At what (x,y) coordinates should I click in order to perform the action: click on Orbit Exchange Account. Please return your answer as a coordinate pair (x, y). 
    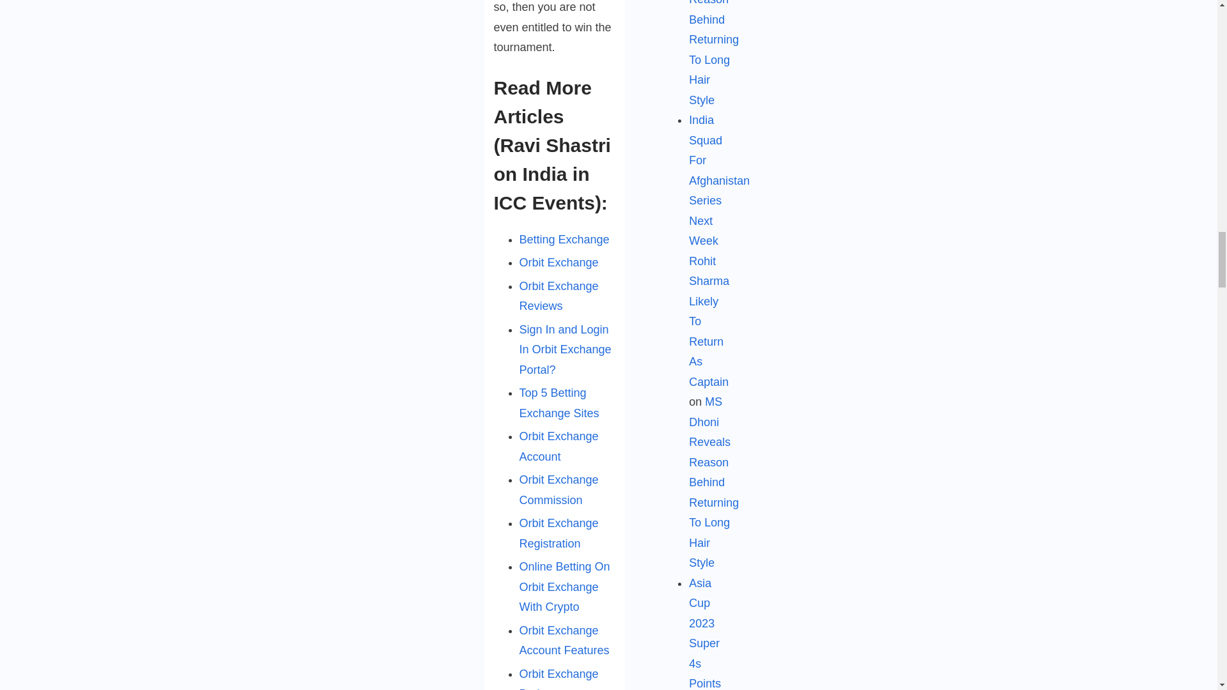
    Looking at the image, I should click on (559, 446).